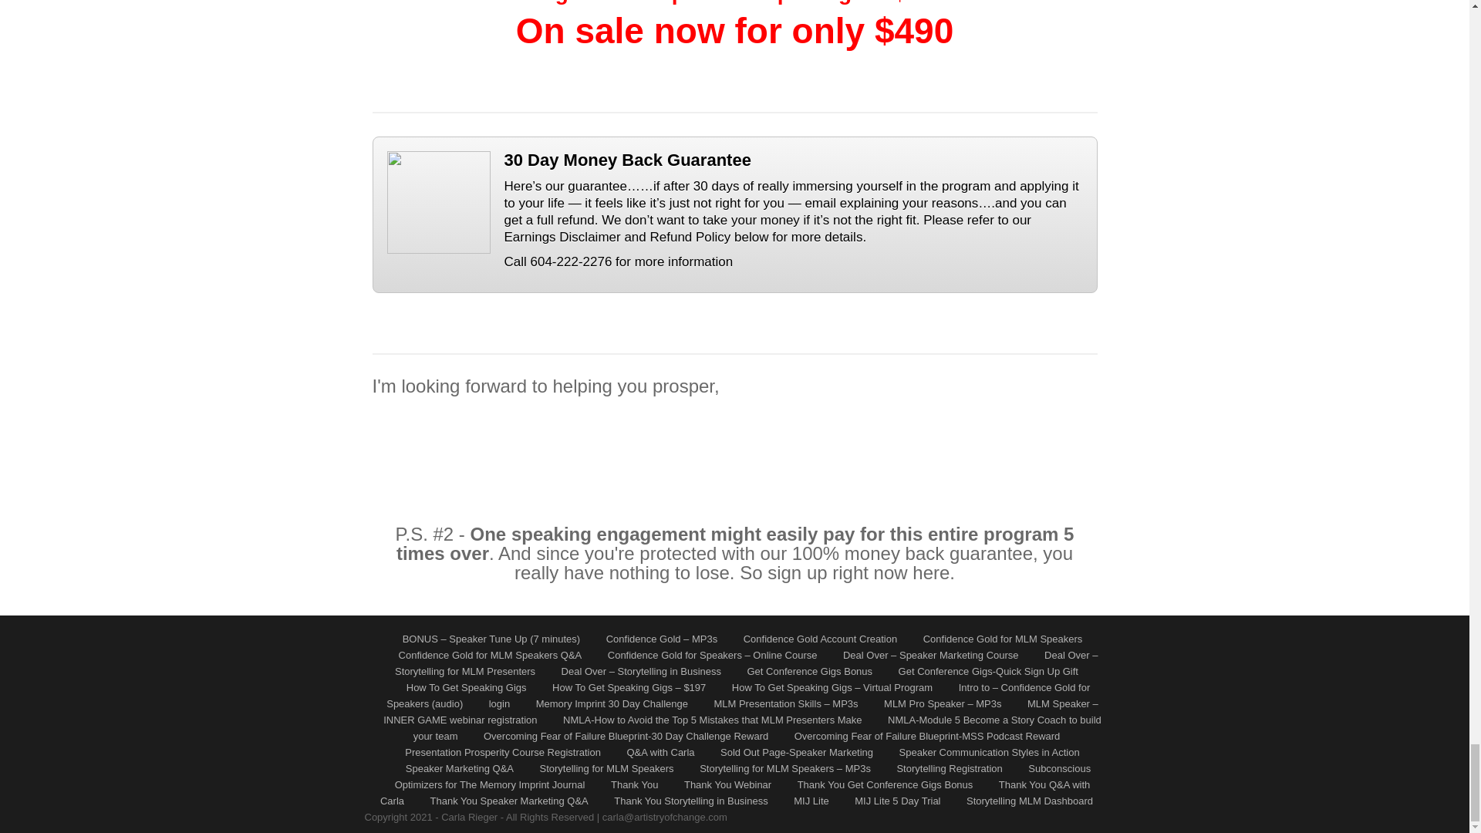 This screenshot has height=833, width=1481. What do you see at coordinates (498, 703) in the screenshot?
I see `login` at bounding box center [498, 703].